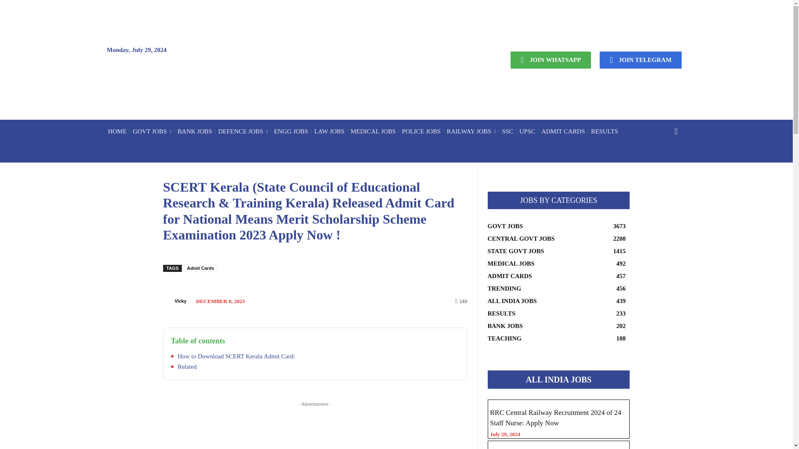  What do you see at coordinates (168, 301) in the screenshot?
I see `Vicky` at bounding box center [168, 301].